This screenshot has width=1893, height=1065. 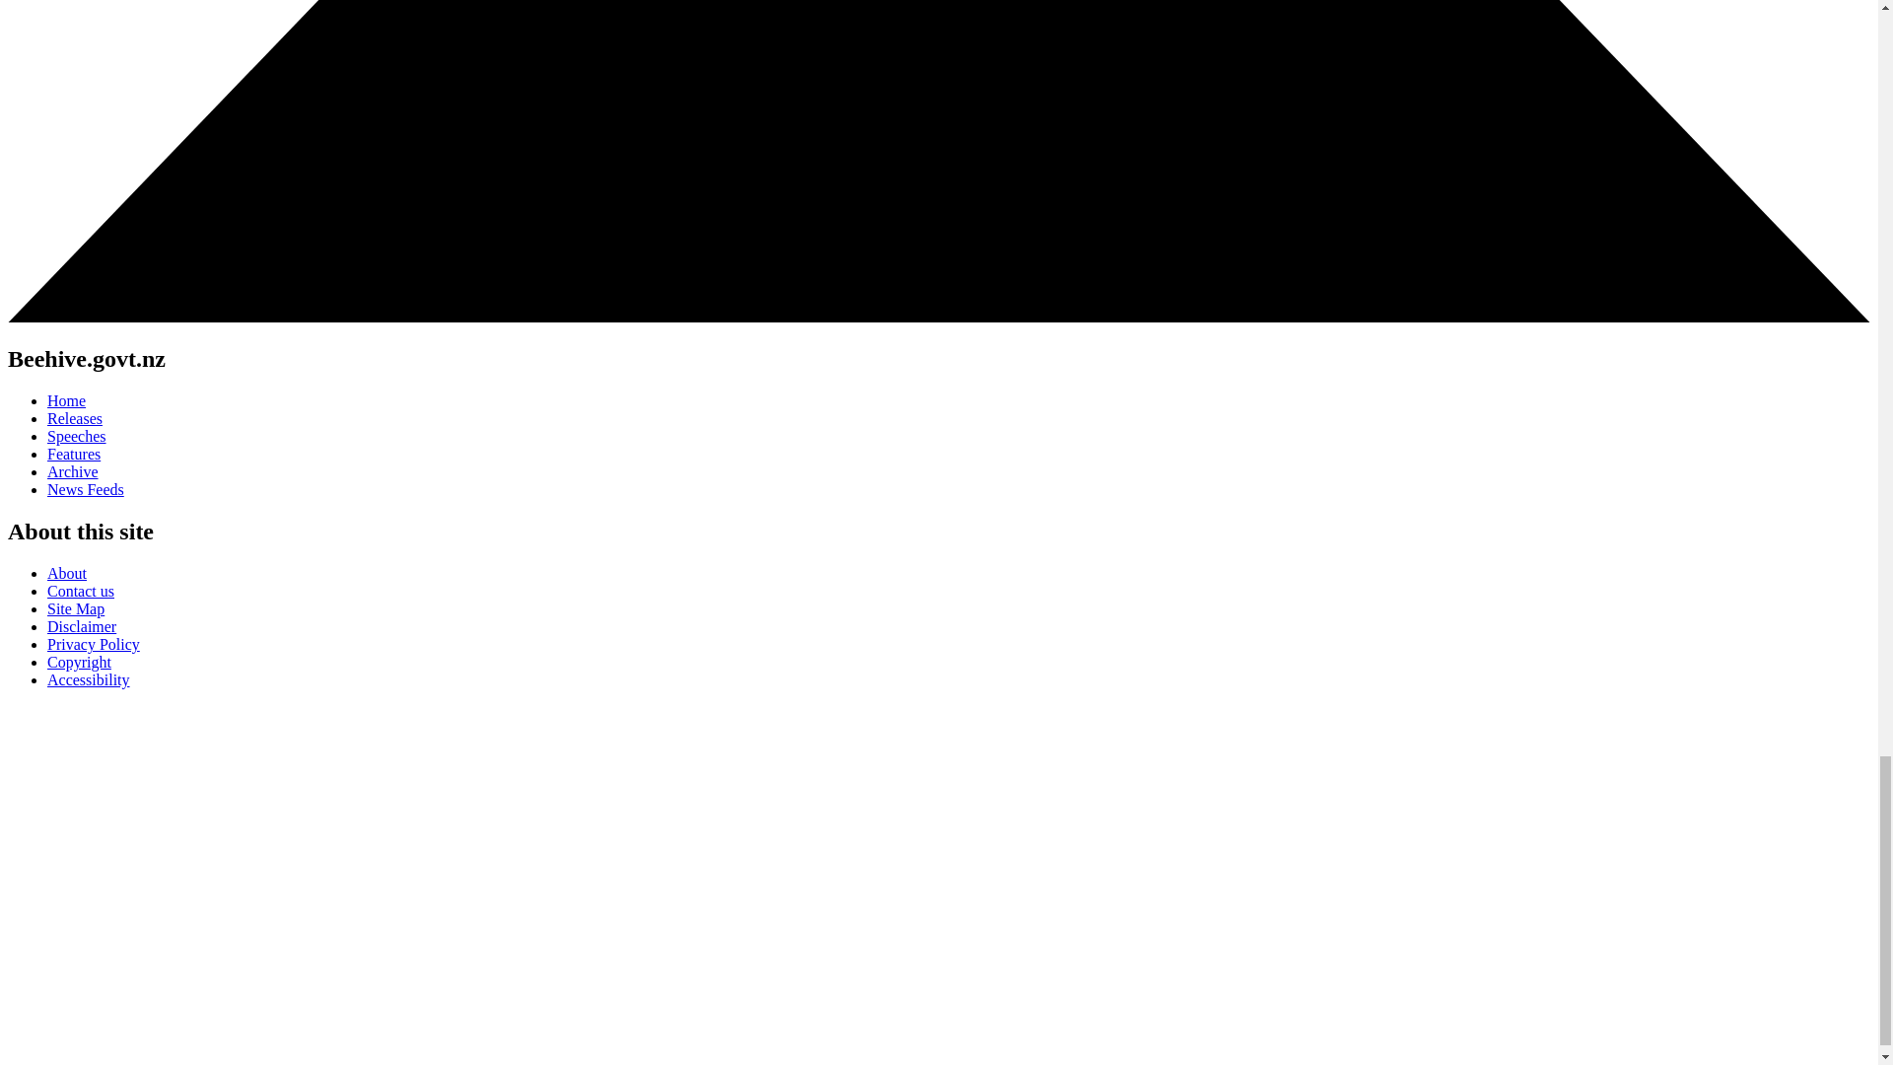 I want to click on Contact us, so click(x=81, y=591).